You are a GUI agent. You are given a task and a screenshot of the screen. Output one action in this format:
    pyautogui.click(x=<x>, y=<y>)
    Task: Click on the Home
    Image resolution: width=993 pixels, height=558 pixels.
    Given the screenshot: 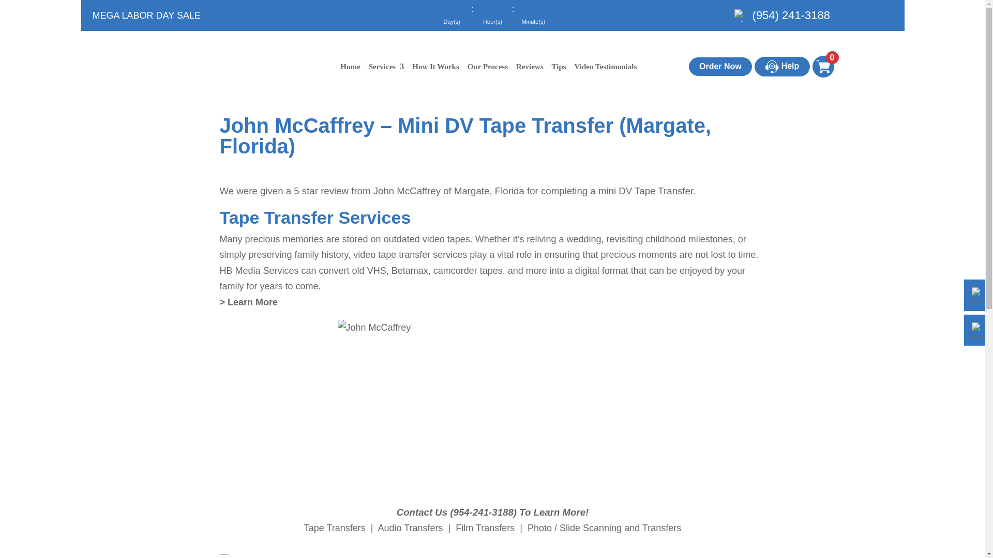 What is the action you would take?
    pyautogui.click(x=350, y=67)
    